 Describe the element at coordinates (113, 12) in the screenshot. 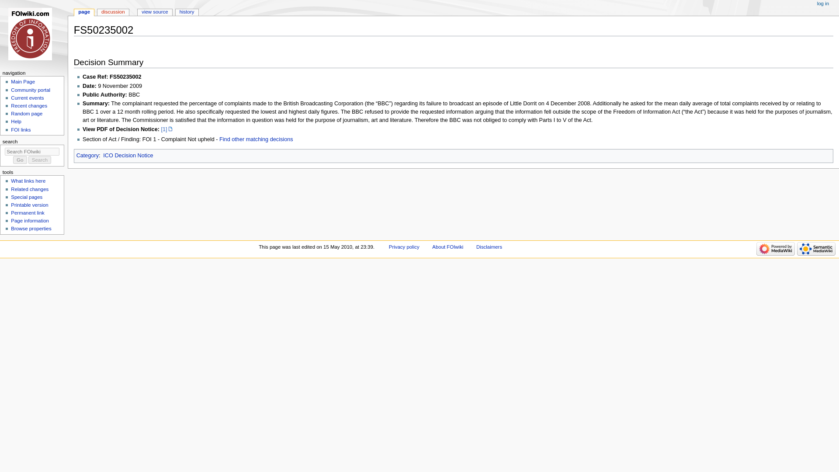

I see `discussion` at that location.